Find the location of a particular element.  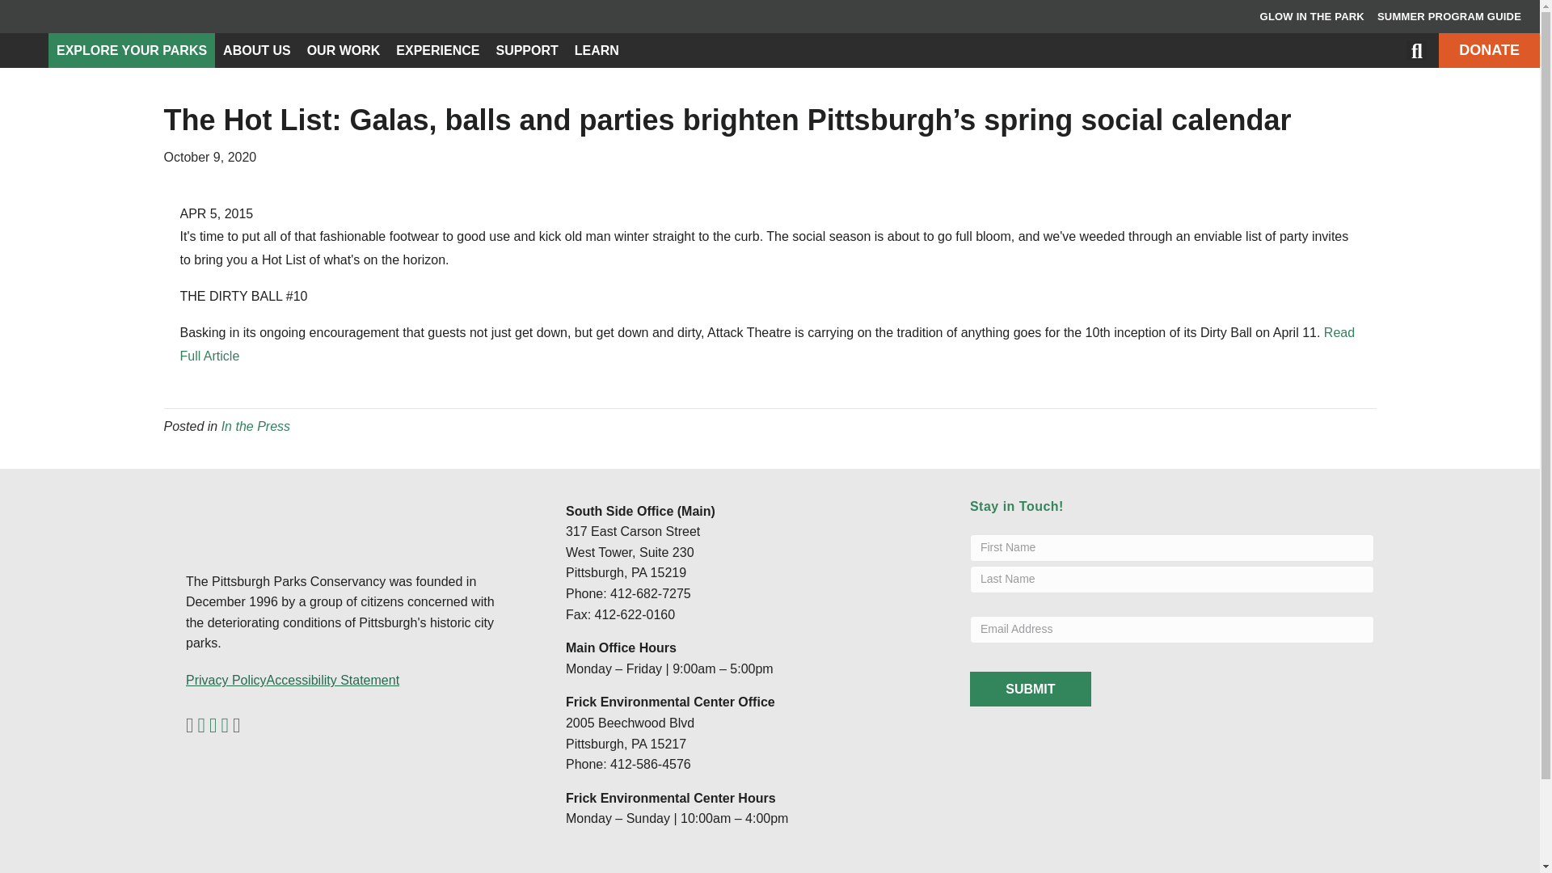

Twitter is located at coordinates (200, 726).